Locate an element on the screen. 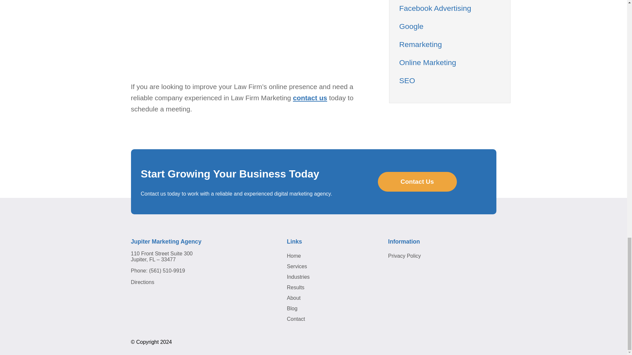 The width and height of the screenshot is (632, 355). Directions is located at coordinates (142, 282).